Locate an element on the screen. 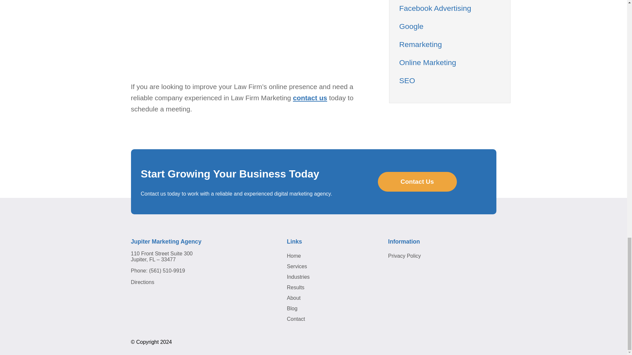 The width and height of the screenshot is (632, 355). Directions is located at coordinates (142, 282).